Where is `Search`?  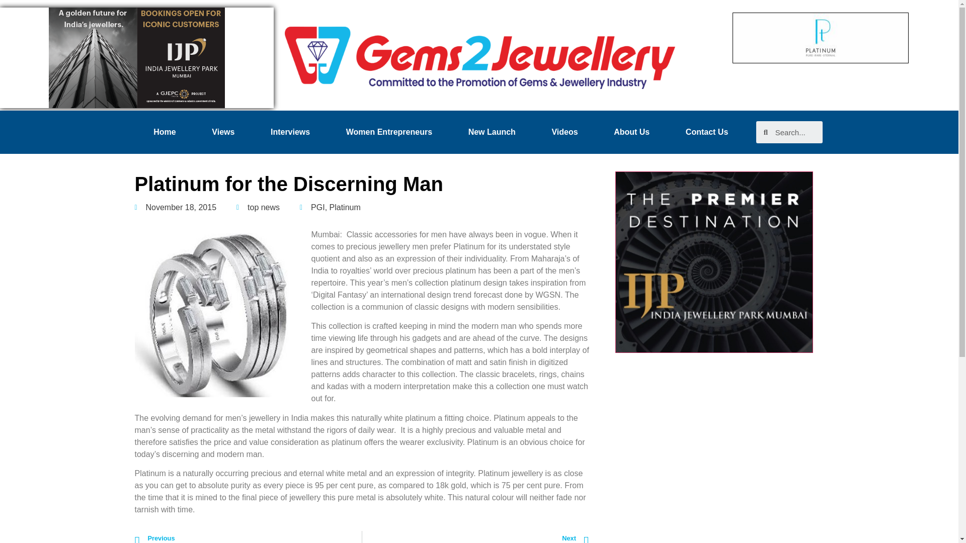
Search is located at coordinates (795, 132).